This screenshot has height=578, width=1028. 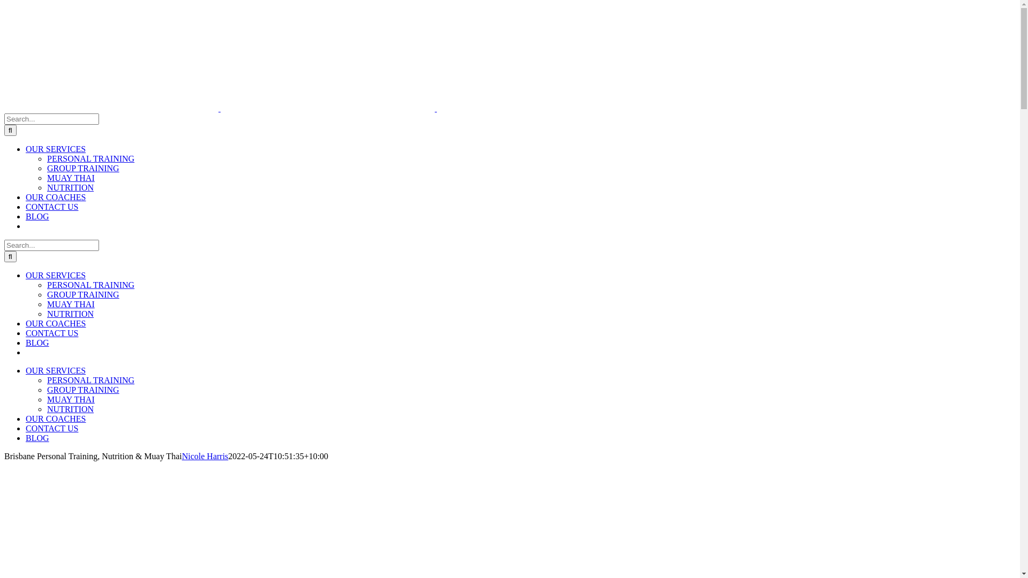 I want to click on OUR COACHES, so click(x=56, y=323).